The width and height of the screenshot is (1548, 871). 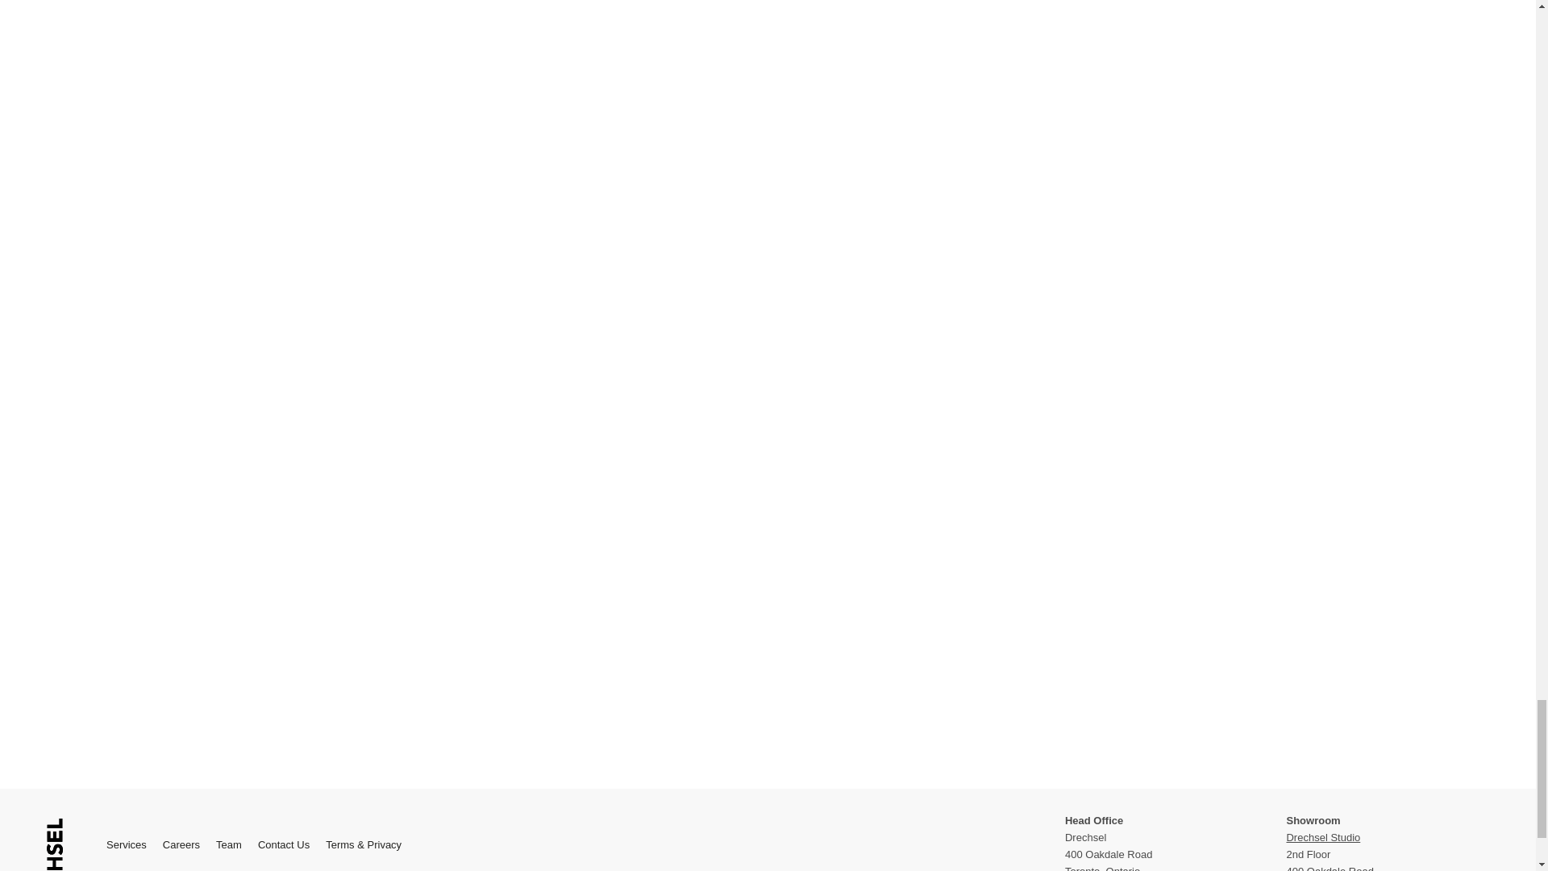 I want to click on Careers, so click(x=181, y=845).